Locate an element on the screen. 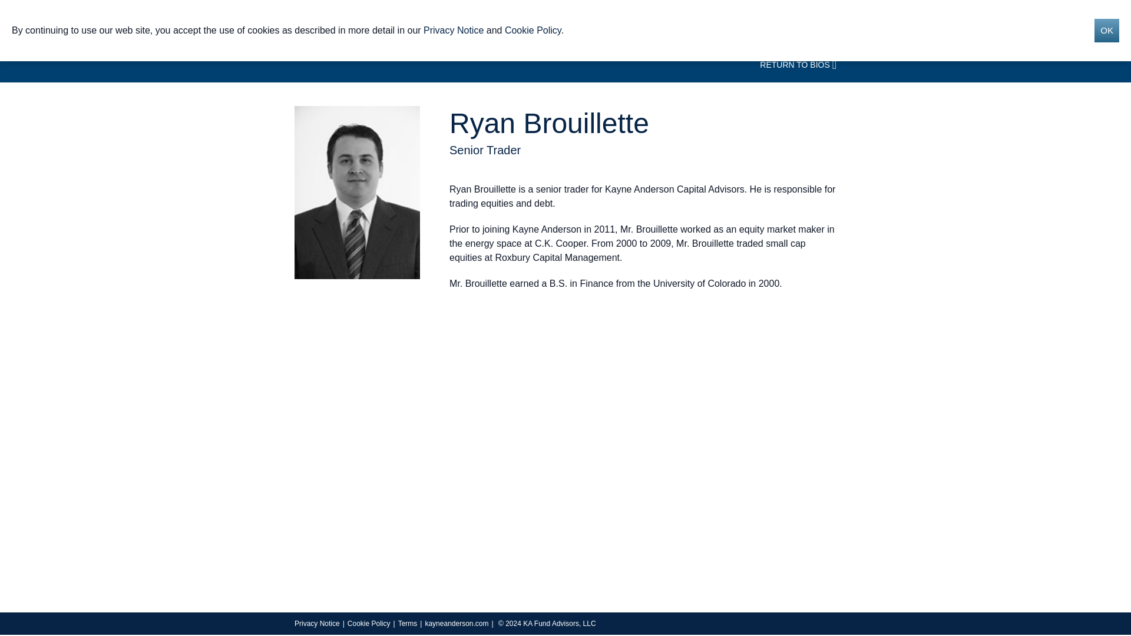 The height and width of the screenshot is (636, 1131). INSIGHTS is located at coordinates (736, 28).